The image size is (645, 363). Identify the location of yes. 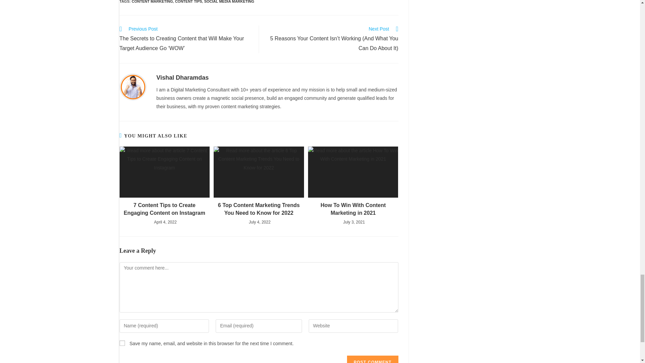
(122, 343).